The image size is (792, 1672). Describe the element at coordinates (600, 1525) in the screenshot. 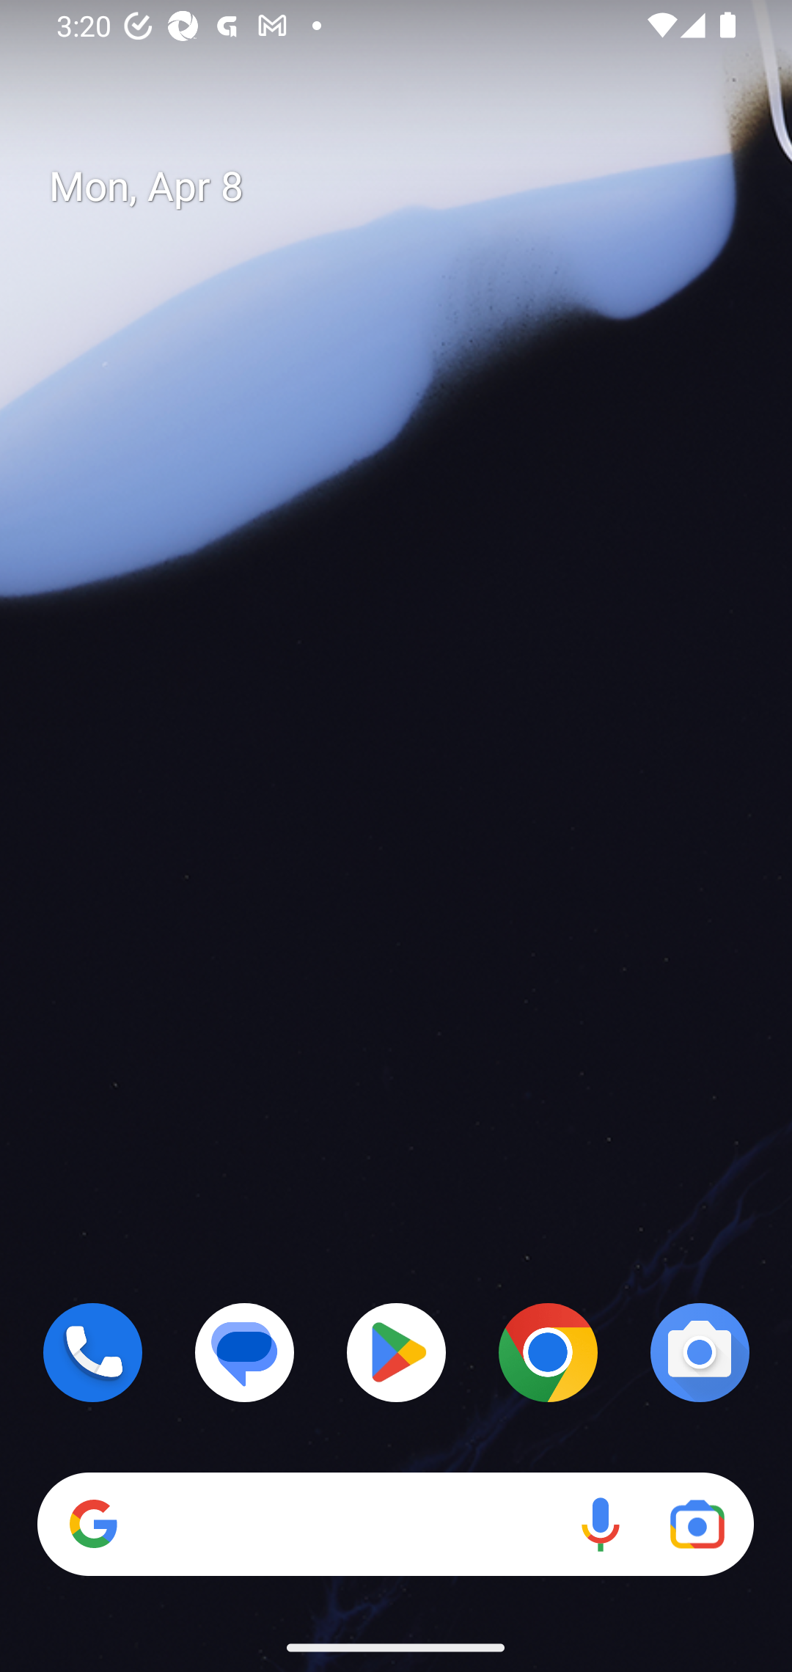

I see `Voice search` at that location.